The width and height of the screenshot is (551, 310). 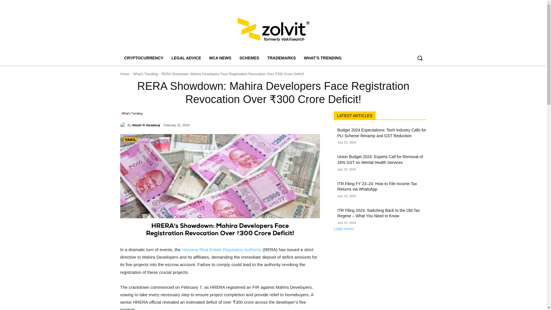 I want to click on Linkedin, so click(x=416, y=4).